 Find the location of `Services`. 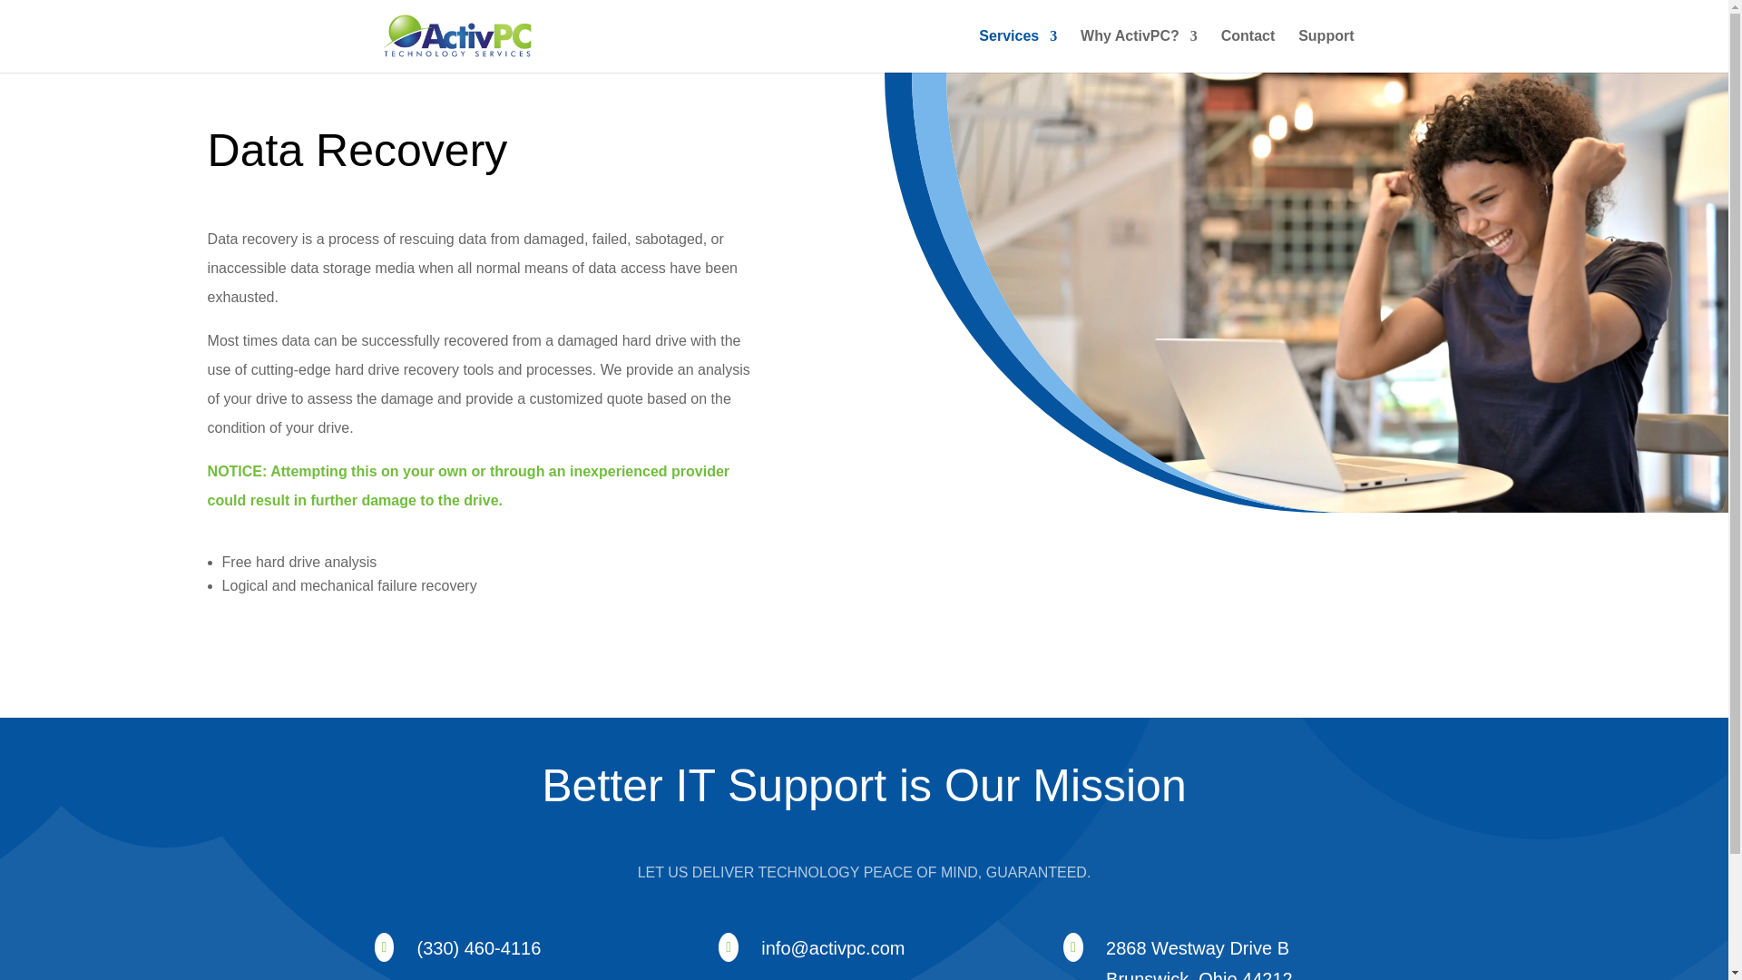

Services is located at coordinates (1018, 51).